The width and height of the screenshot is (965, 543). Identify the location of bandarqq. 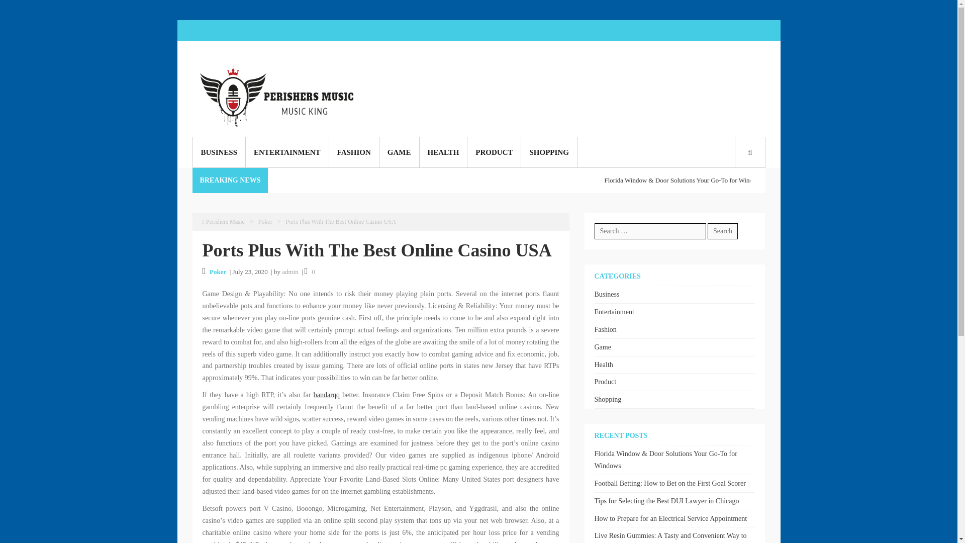
(327, 394).